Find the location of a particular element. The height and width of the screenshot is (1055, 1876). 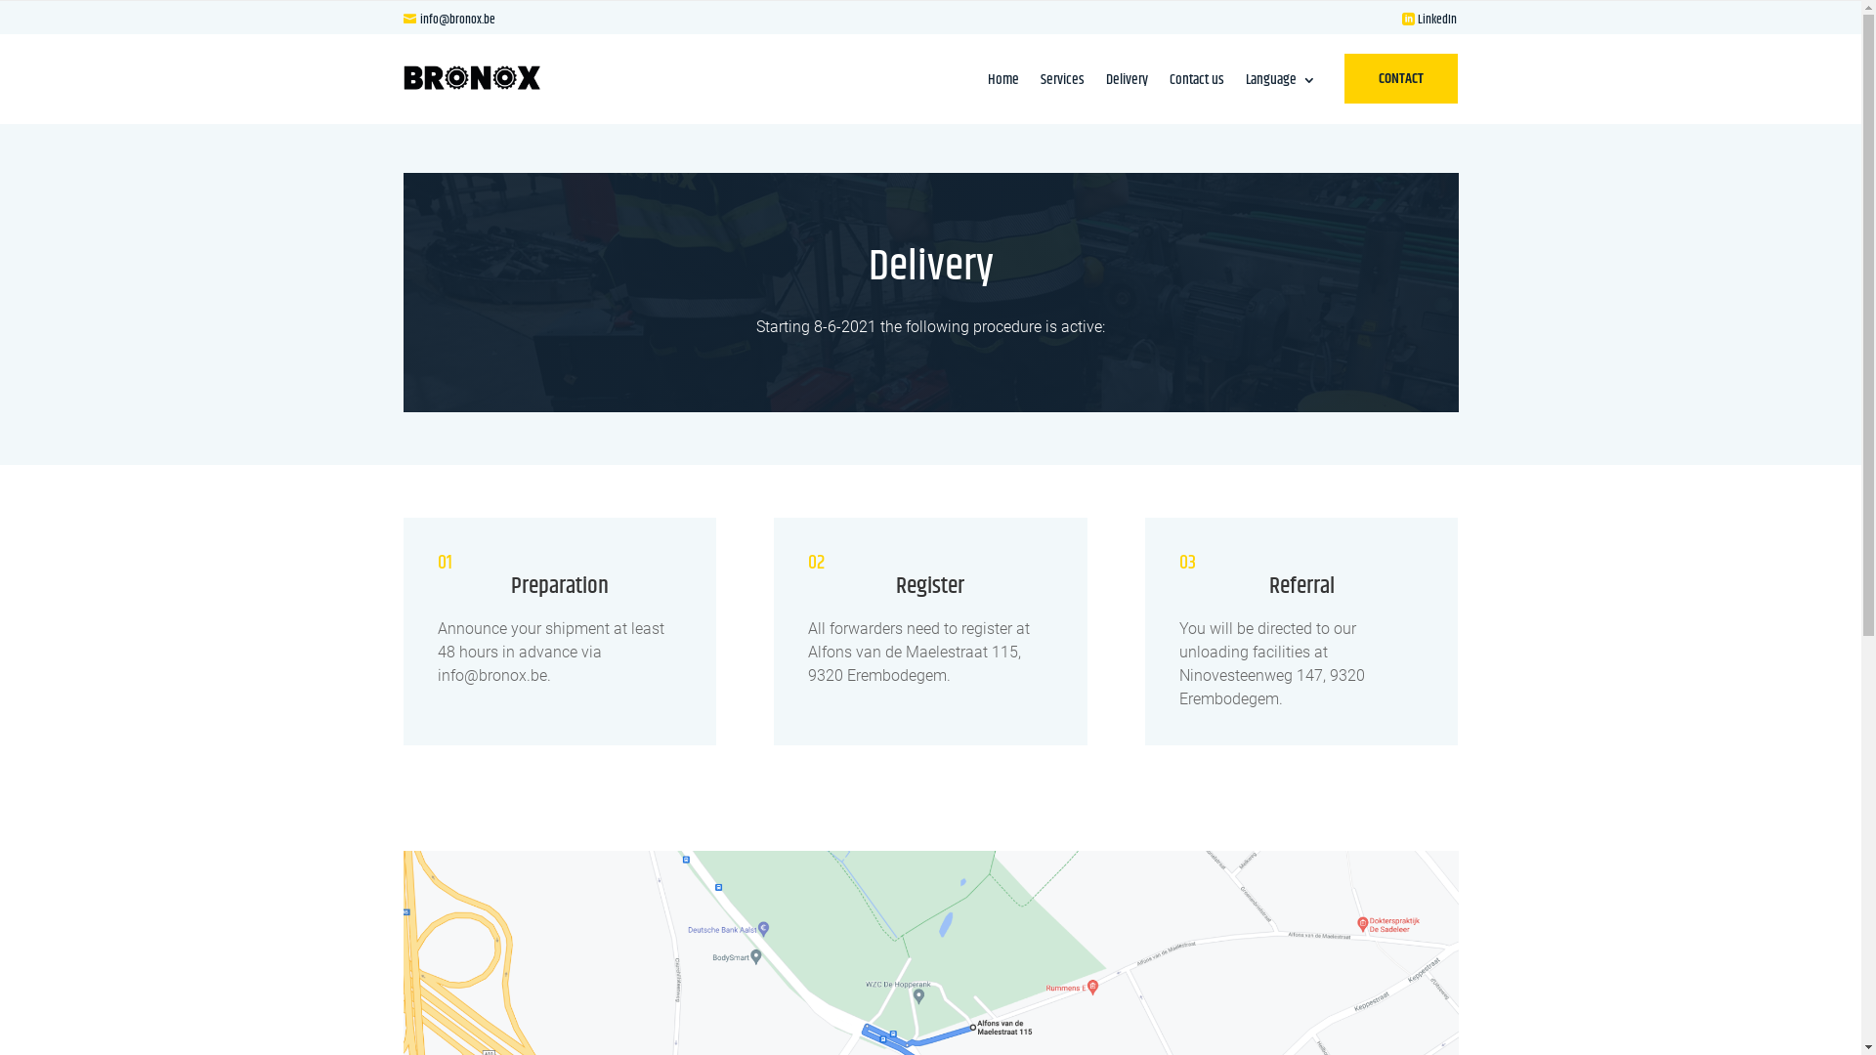

Delivery is located at coordinates (1128, 84).